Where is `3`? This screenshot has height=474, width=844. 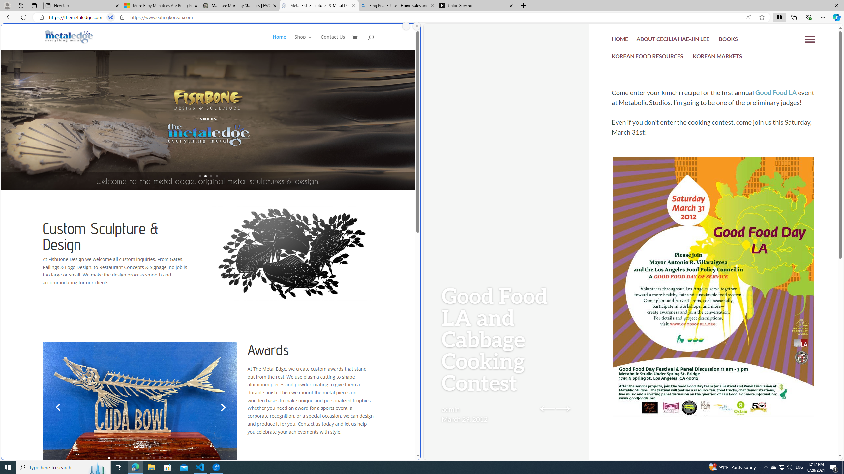 3 is located at coordinates (120, 458).